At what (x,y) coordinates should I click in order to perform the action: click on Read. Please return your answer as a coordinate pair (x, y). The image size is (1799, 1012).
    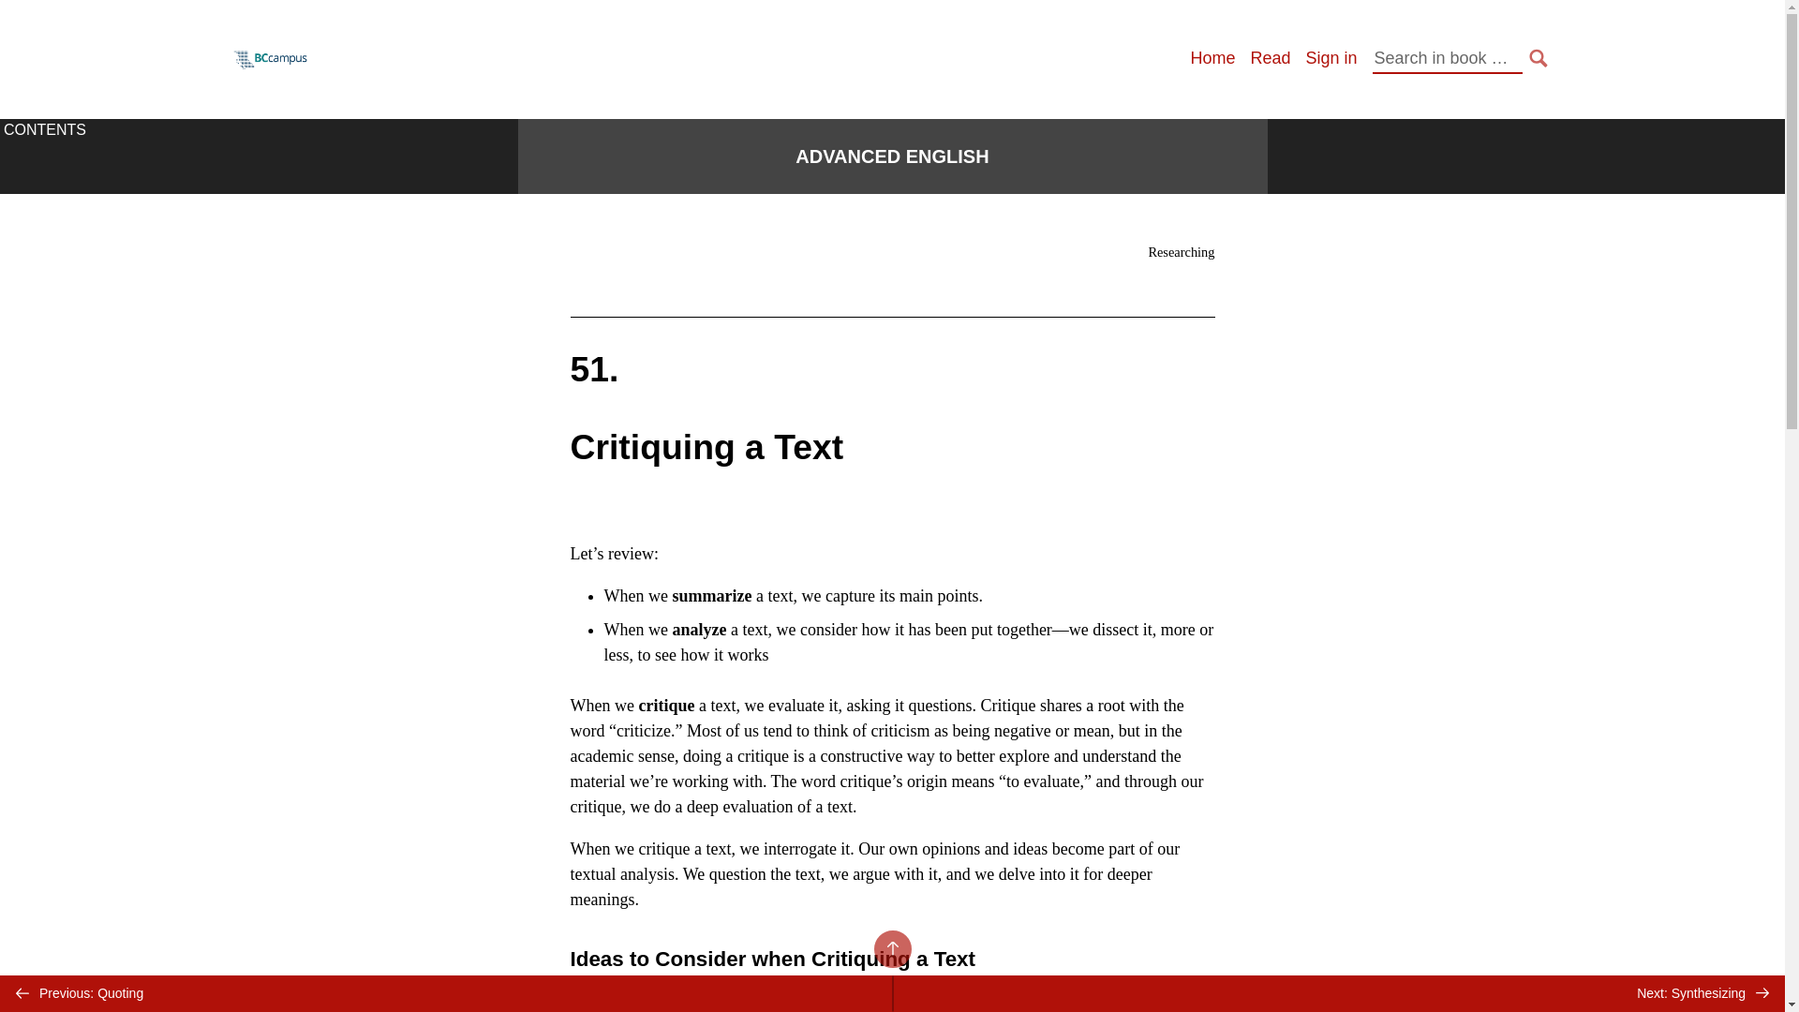
    Looking at the image, I should click on (1270, 58).